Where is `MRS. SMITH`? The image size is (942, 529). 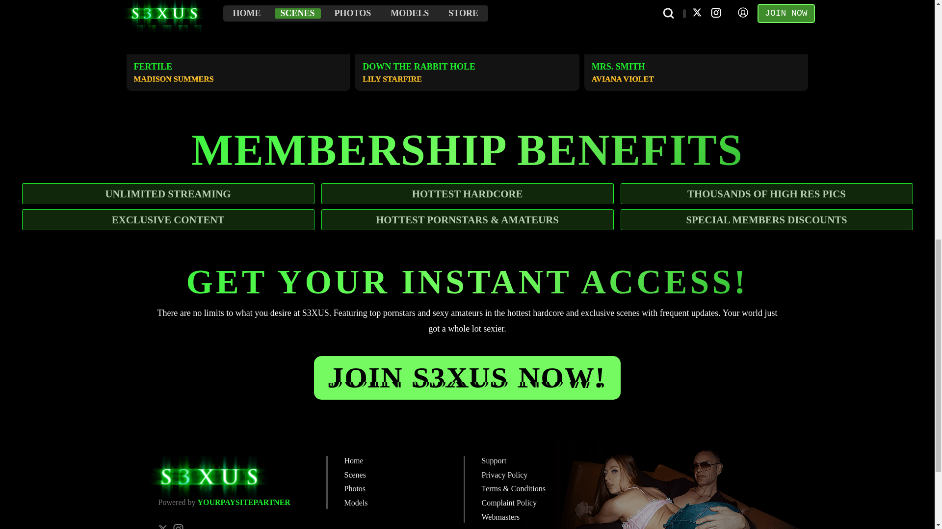 MRS. SMITH is located at coordinates (618, 67).